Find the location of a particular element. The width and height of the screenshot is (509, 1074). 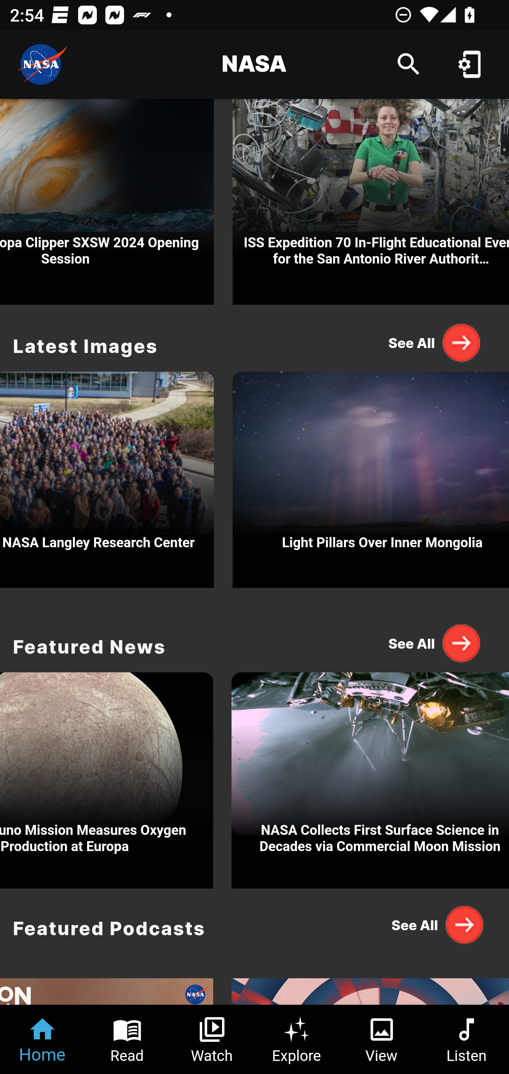

View
Tab 5 of 6 is located at coordinates (382, 1039).